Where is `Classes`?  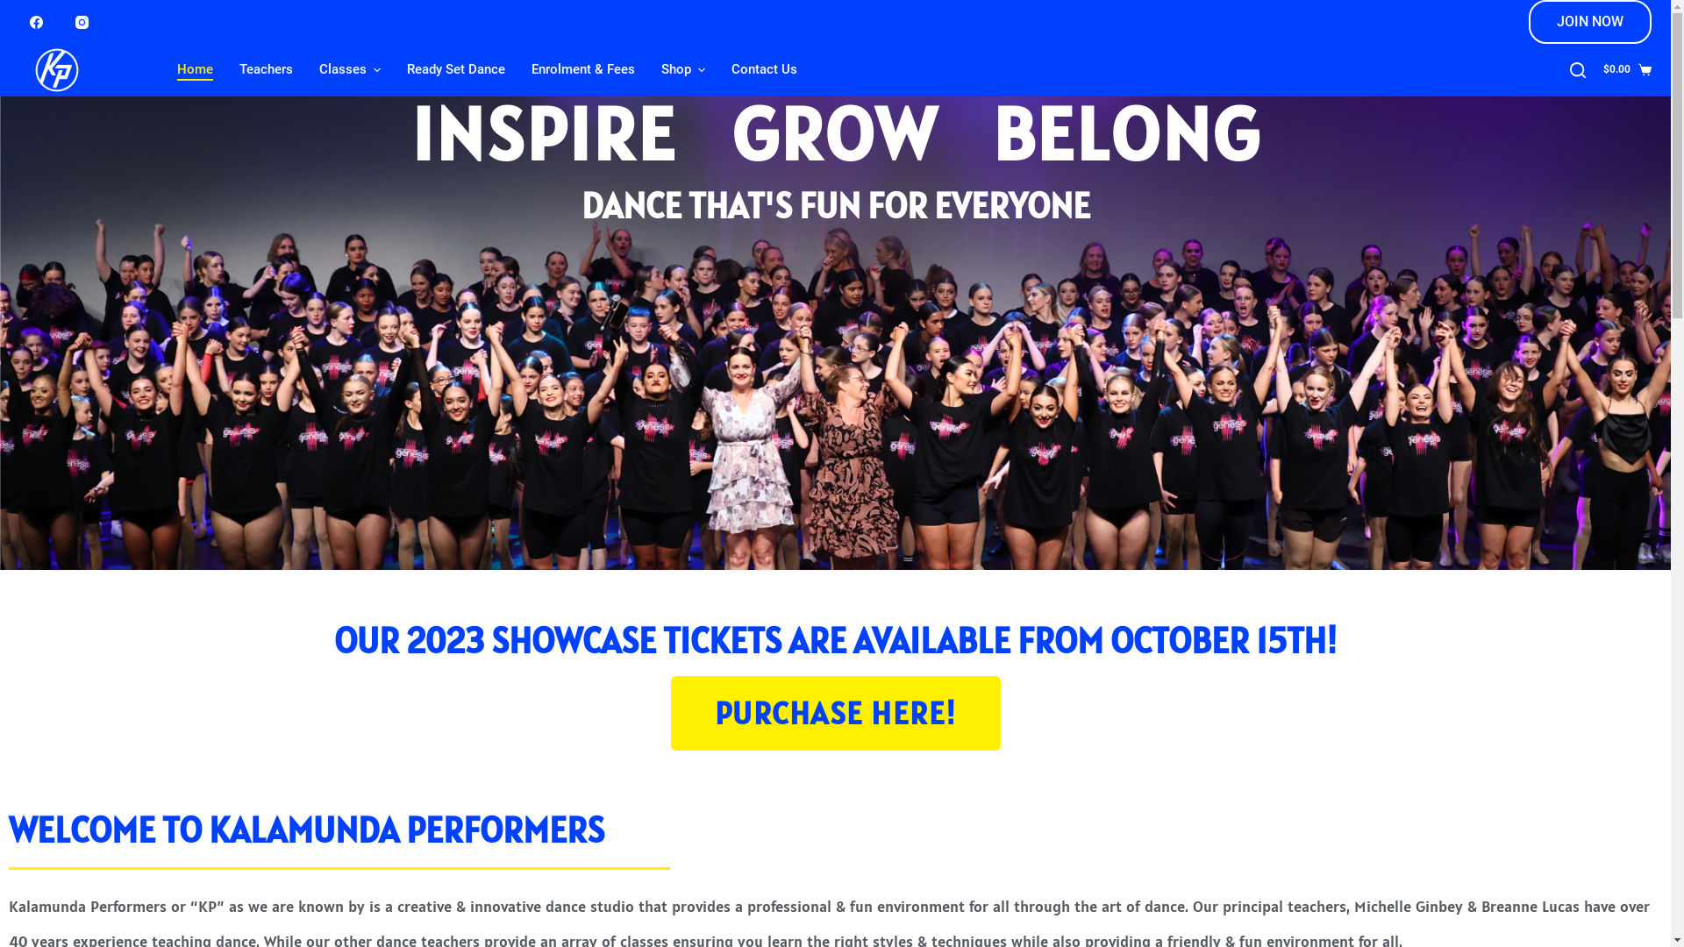
Classes is located at coordinates (350, 70).